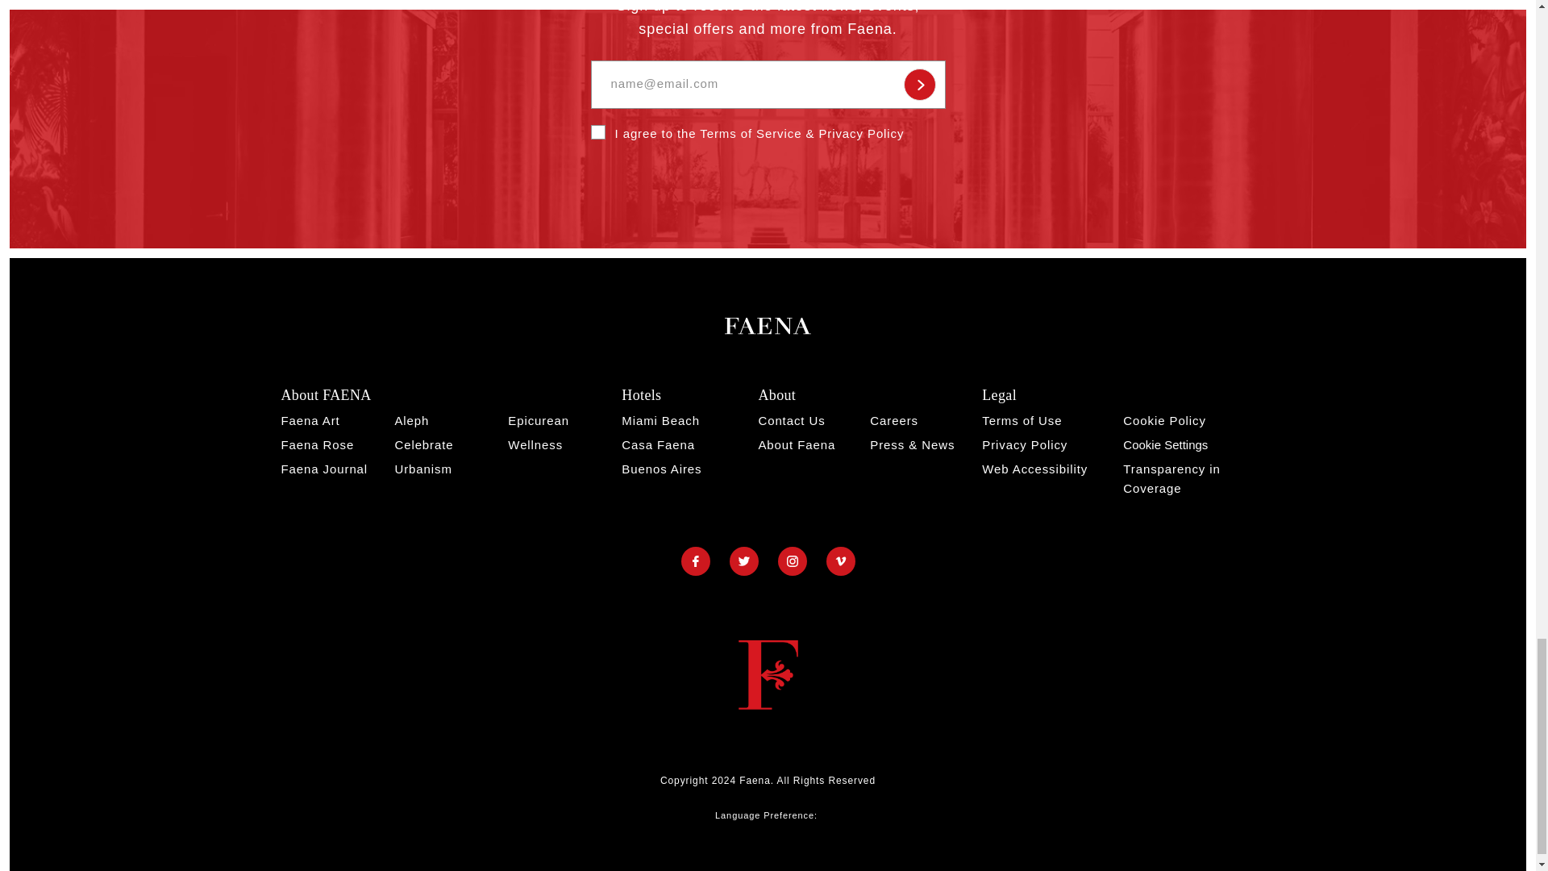 The height and width of the screenshot is (871, 1548). What do you see at coordinates (918, 85) in the screenshot?
I see `Submit` at bounding box center [918, 85].